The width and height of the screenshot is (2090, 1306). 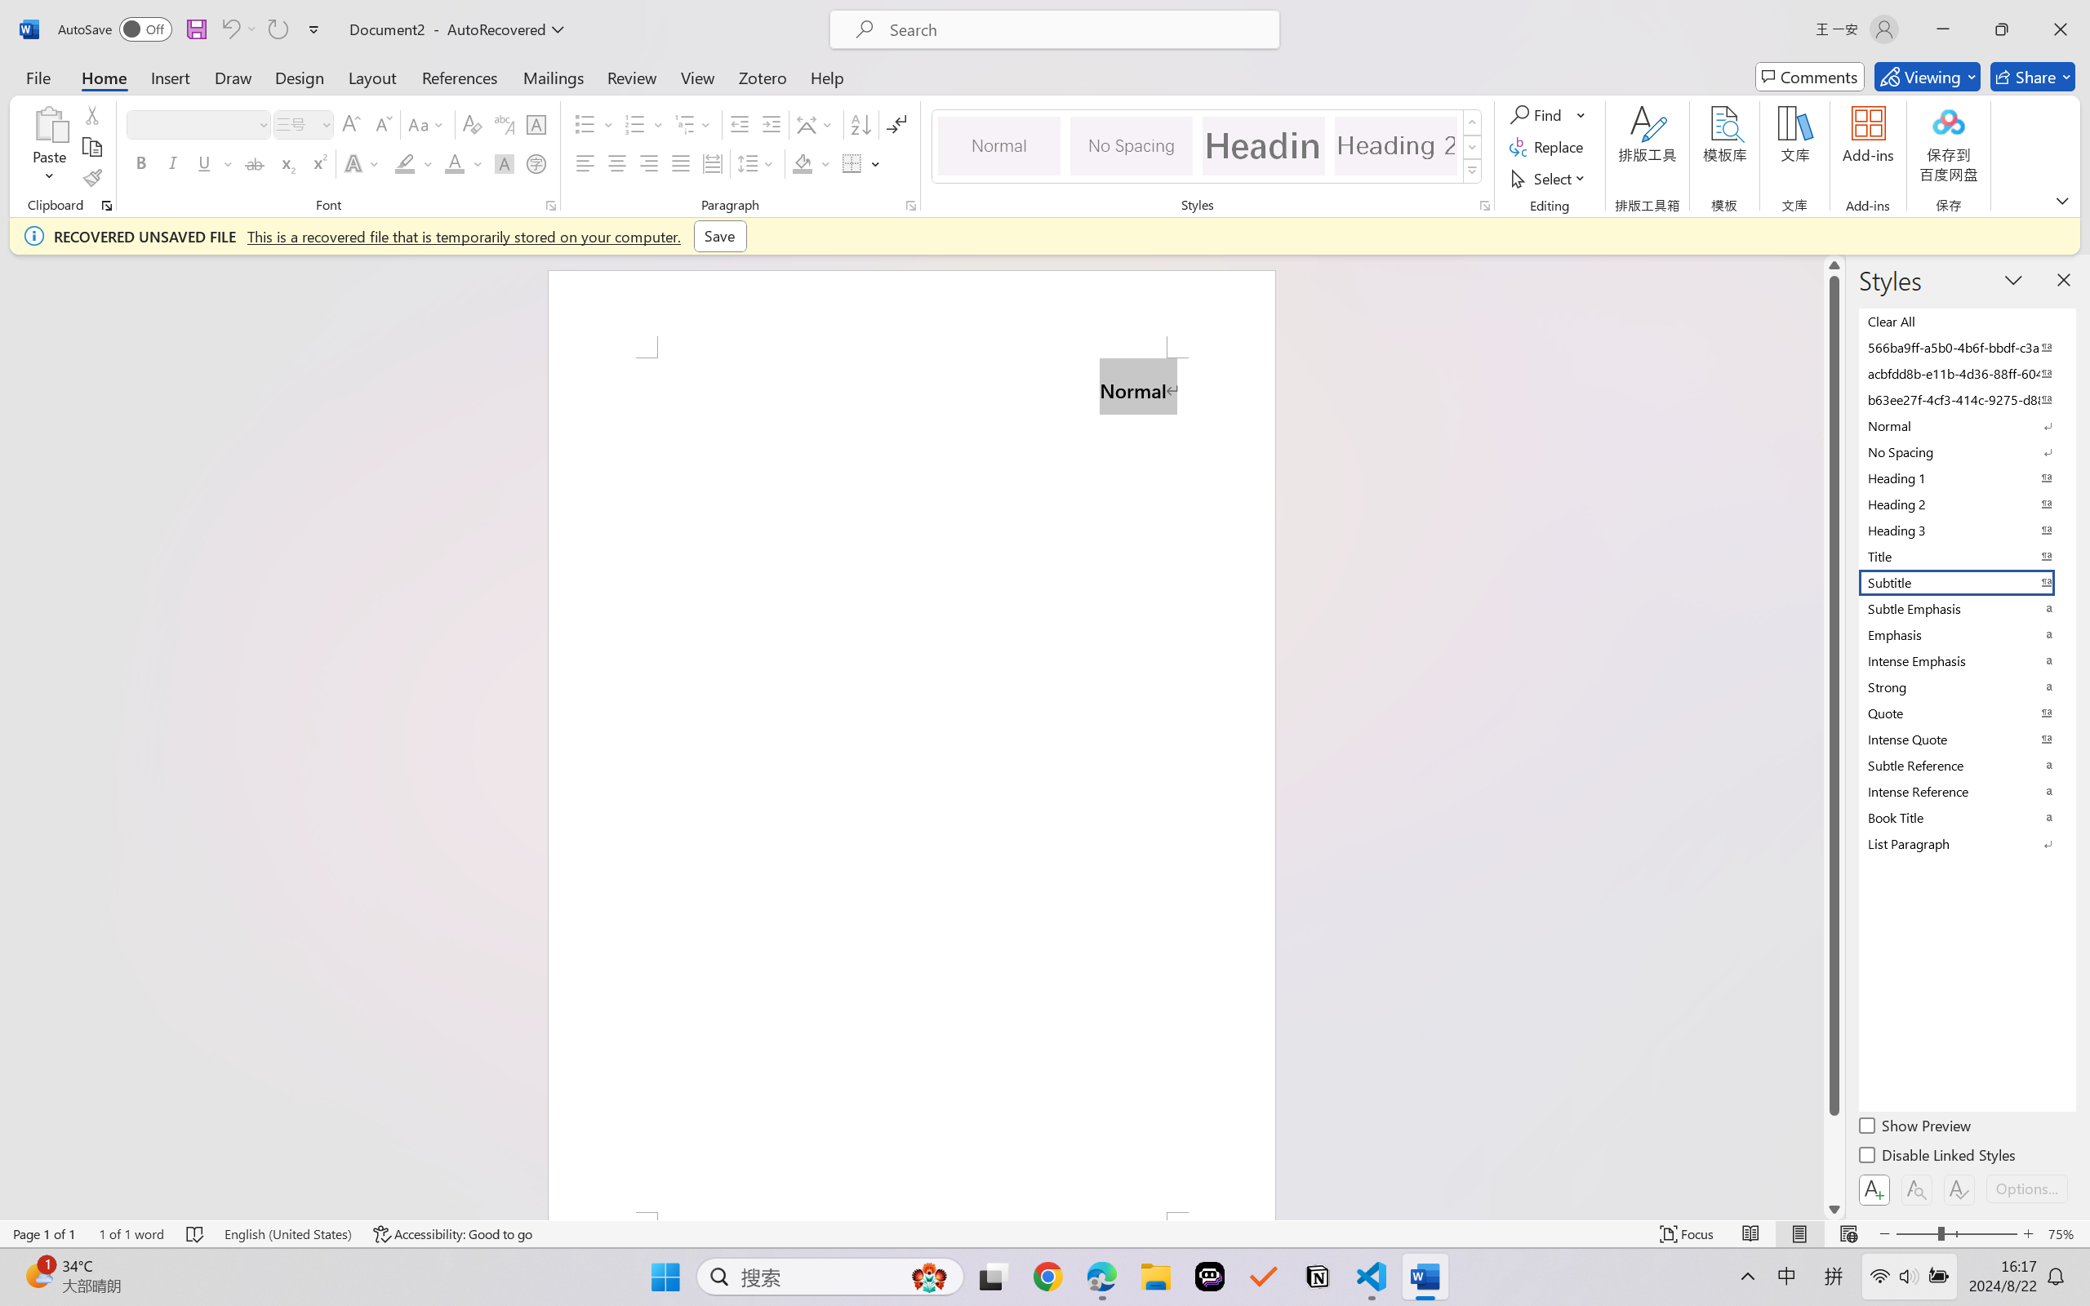 I want to click on No Spacing, so click(x=1966, y=451).